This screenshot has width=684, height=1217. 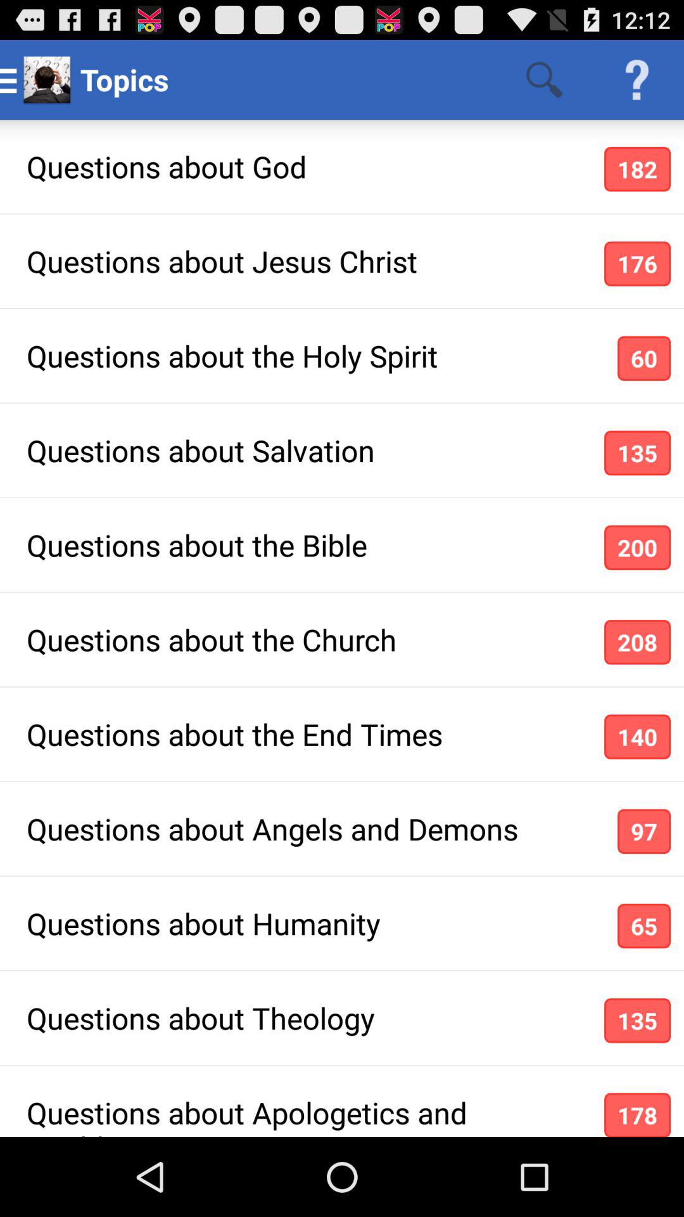 What do you see at coordinates (637, 548) in the screenshot?
I see `flip to 200` at bounding box center [637, 548].